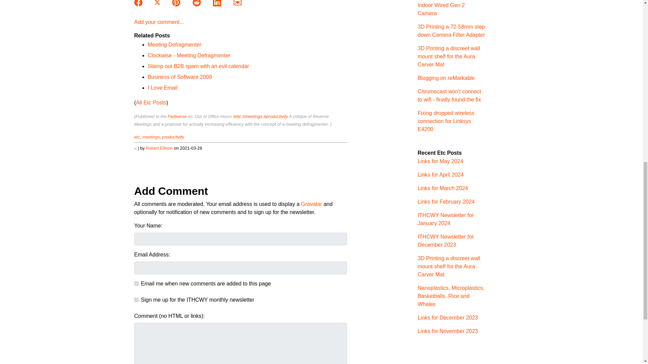  What do you see at coordinates (238, 2) in the screenshot?
I see `Share via Email` at bounding box center [238, 2].